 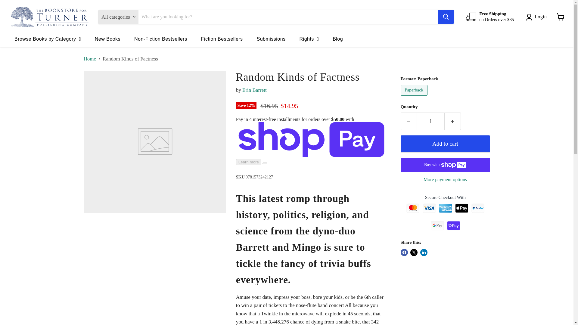 What do you see at coordinates (48, 39) in the screenshot?
I see `Browse Books by Category` at bounding box center [48, 39].